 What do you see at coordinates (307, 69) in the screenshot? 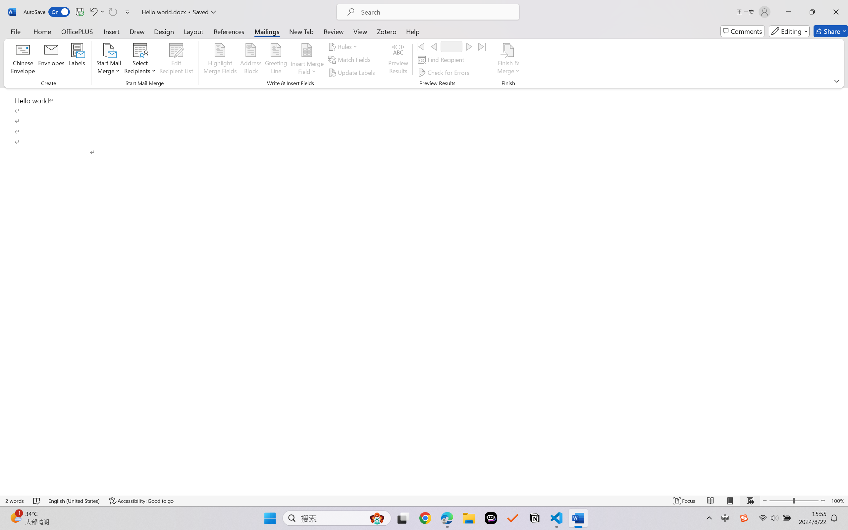
I see `More Options` at bounding box center [307, 69].